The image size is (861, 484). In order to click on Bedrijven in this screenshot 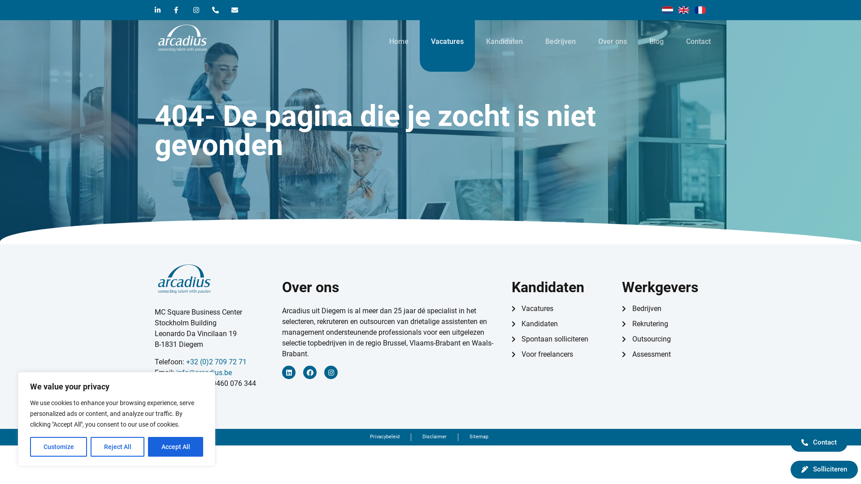, I will do `click(664, 309)`.